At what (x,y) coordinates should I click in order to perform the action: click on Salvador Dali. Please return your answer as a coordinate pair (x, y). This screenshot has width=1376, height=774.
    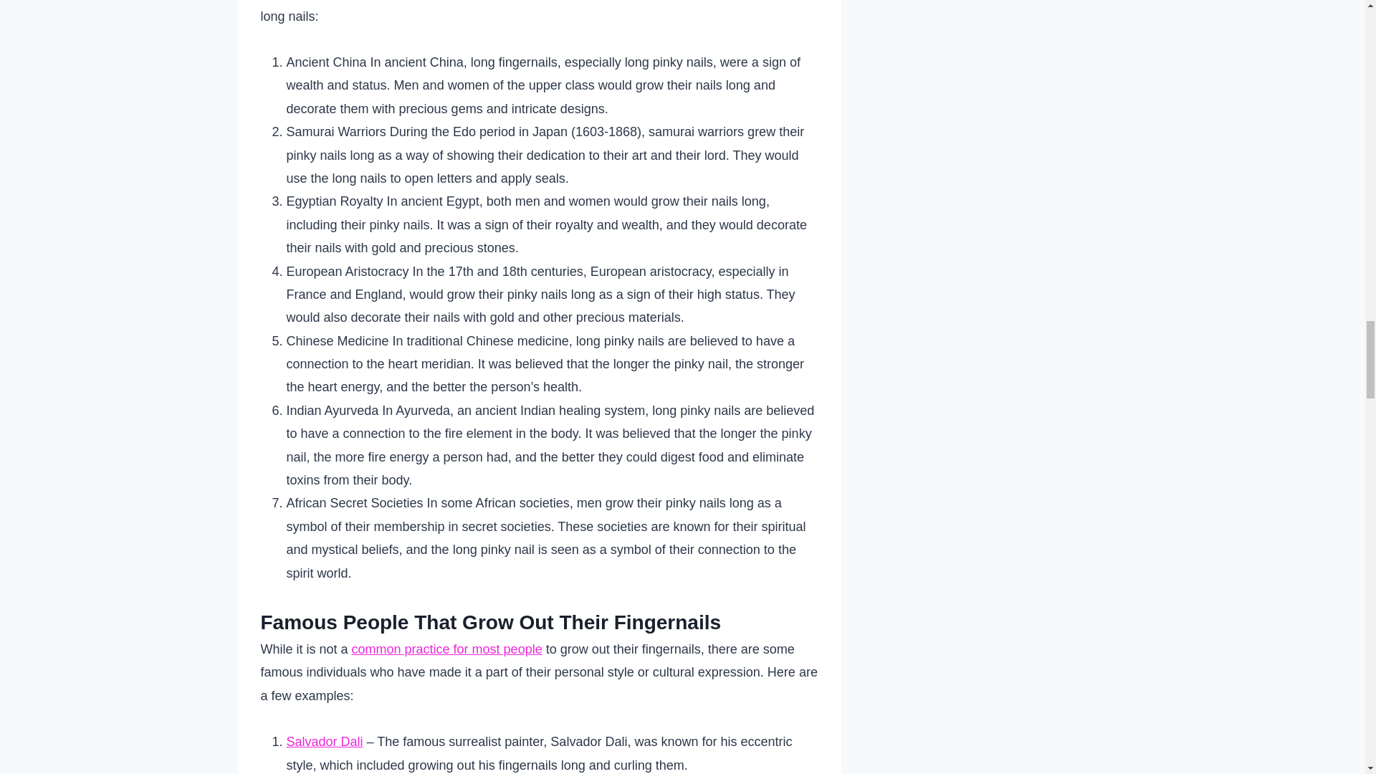
    Looking at the image, I should click on (324, 741).